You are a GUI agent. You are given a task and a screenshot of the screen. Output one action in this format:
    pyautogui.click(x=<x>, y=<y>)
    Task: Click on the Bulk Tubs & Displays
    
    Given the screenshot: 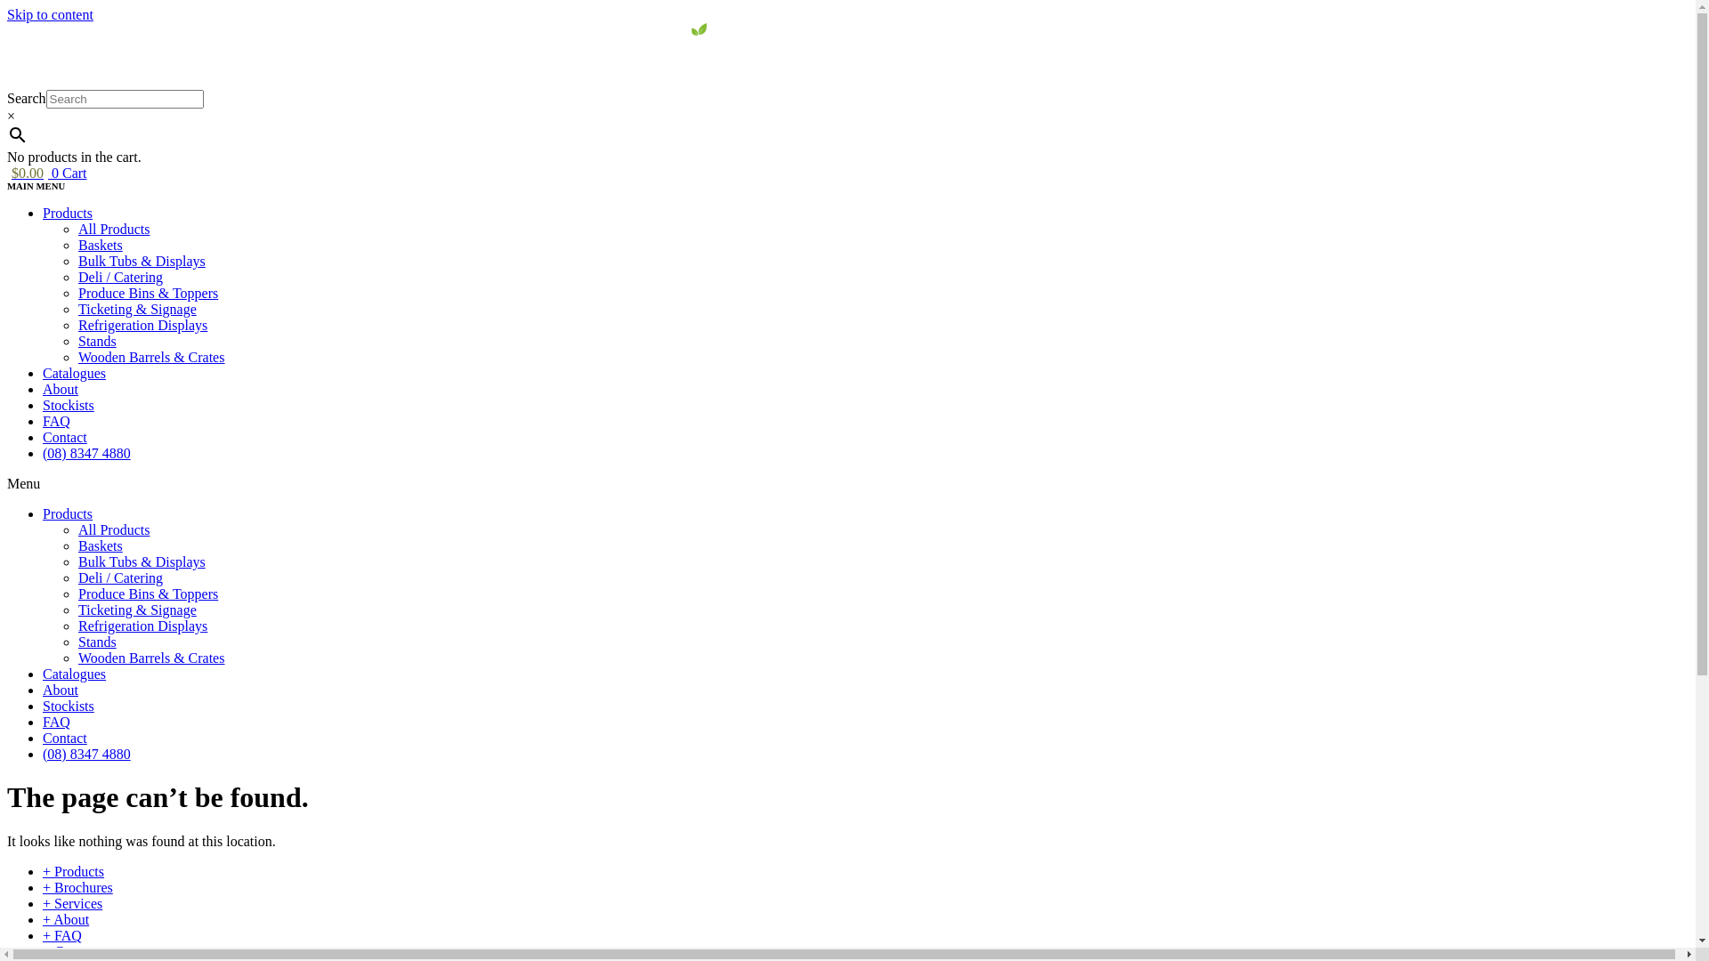 What is the action you would take?
    pyautogui.click(x=142, y=562)
    